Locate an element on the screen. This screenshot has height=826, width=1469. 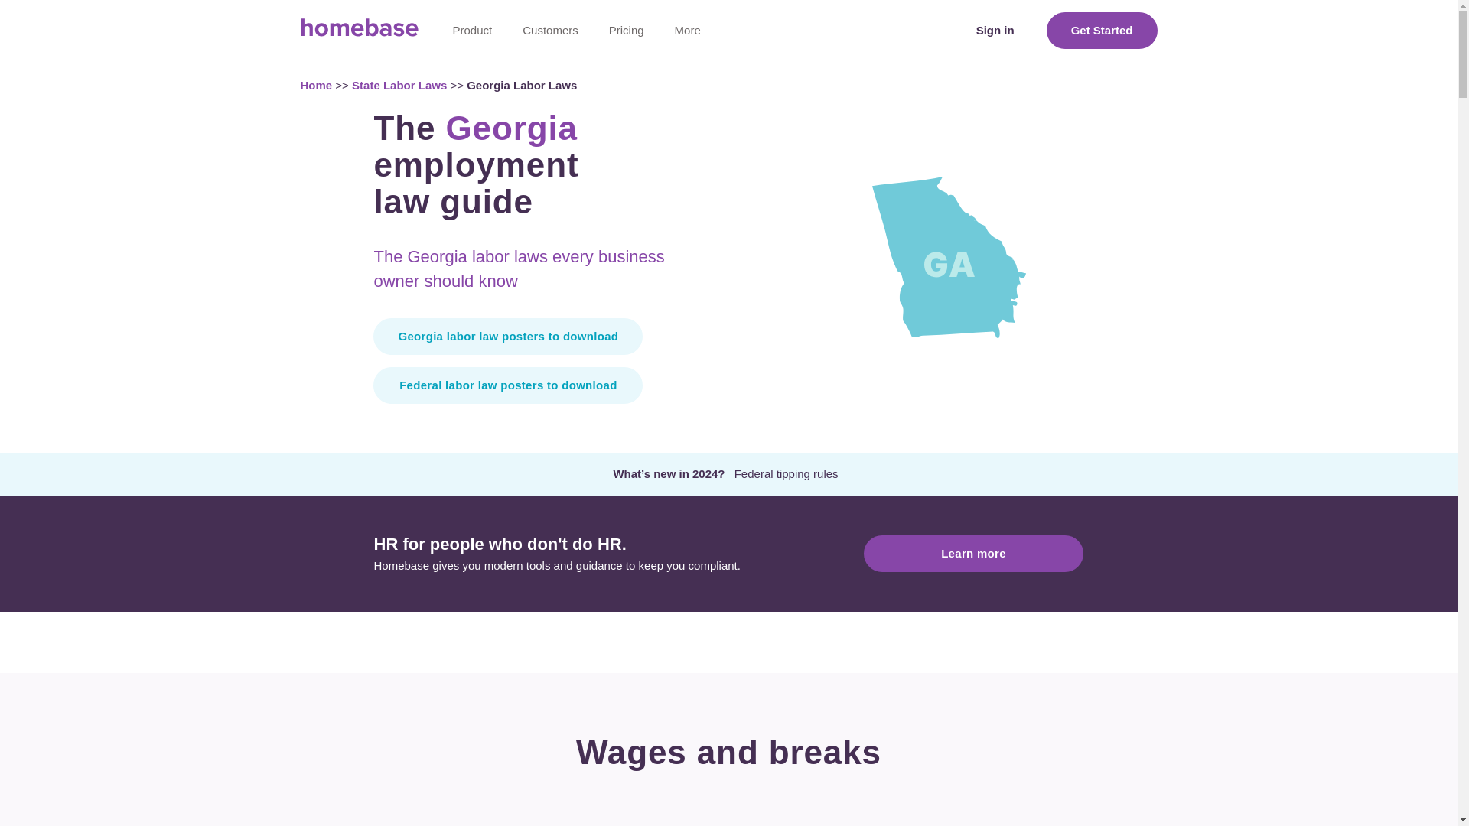
Get Started is located at coordinates (1102, 31).